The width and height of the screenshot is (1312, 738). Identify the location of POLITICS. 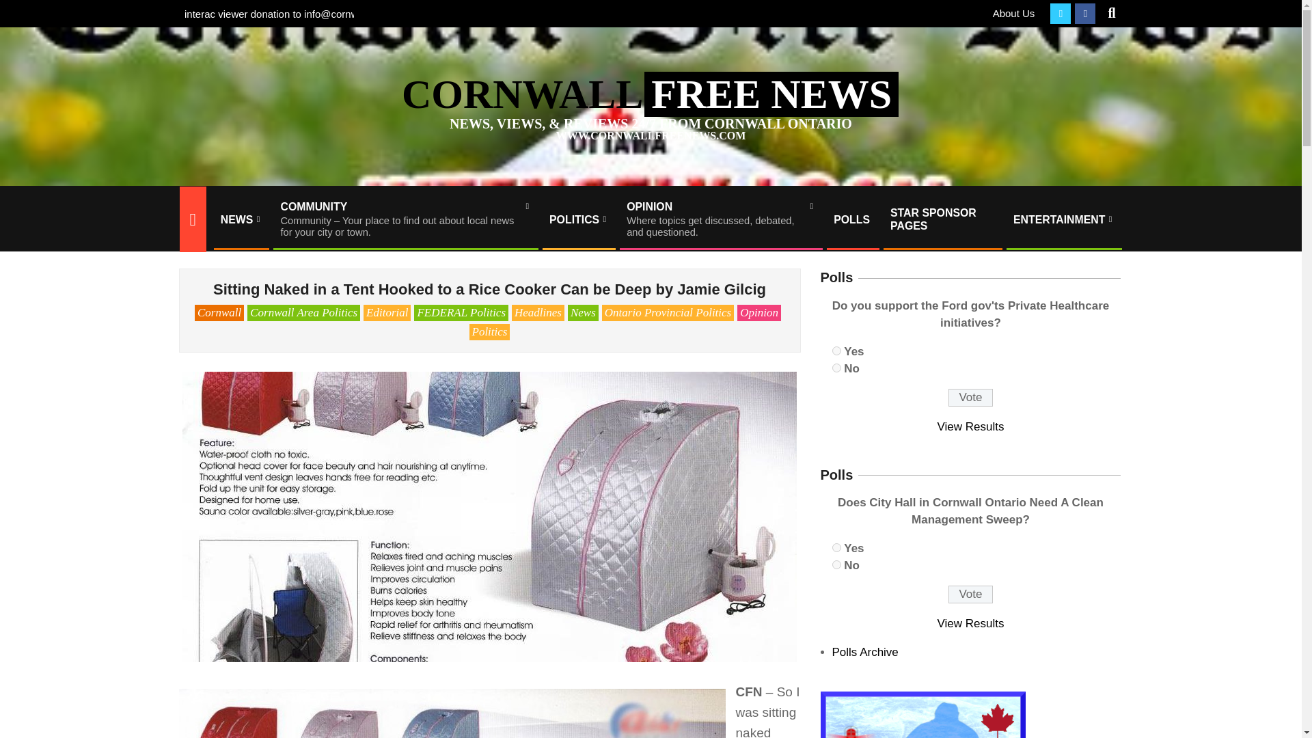
(1014, 13).